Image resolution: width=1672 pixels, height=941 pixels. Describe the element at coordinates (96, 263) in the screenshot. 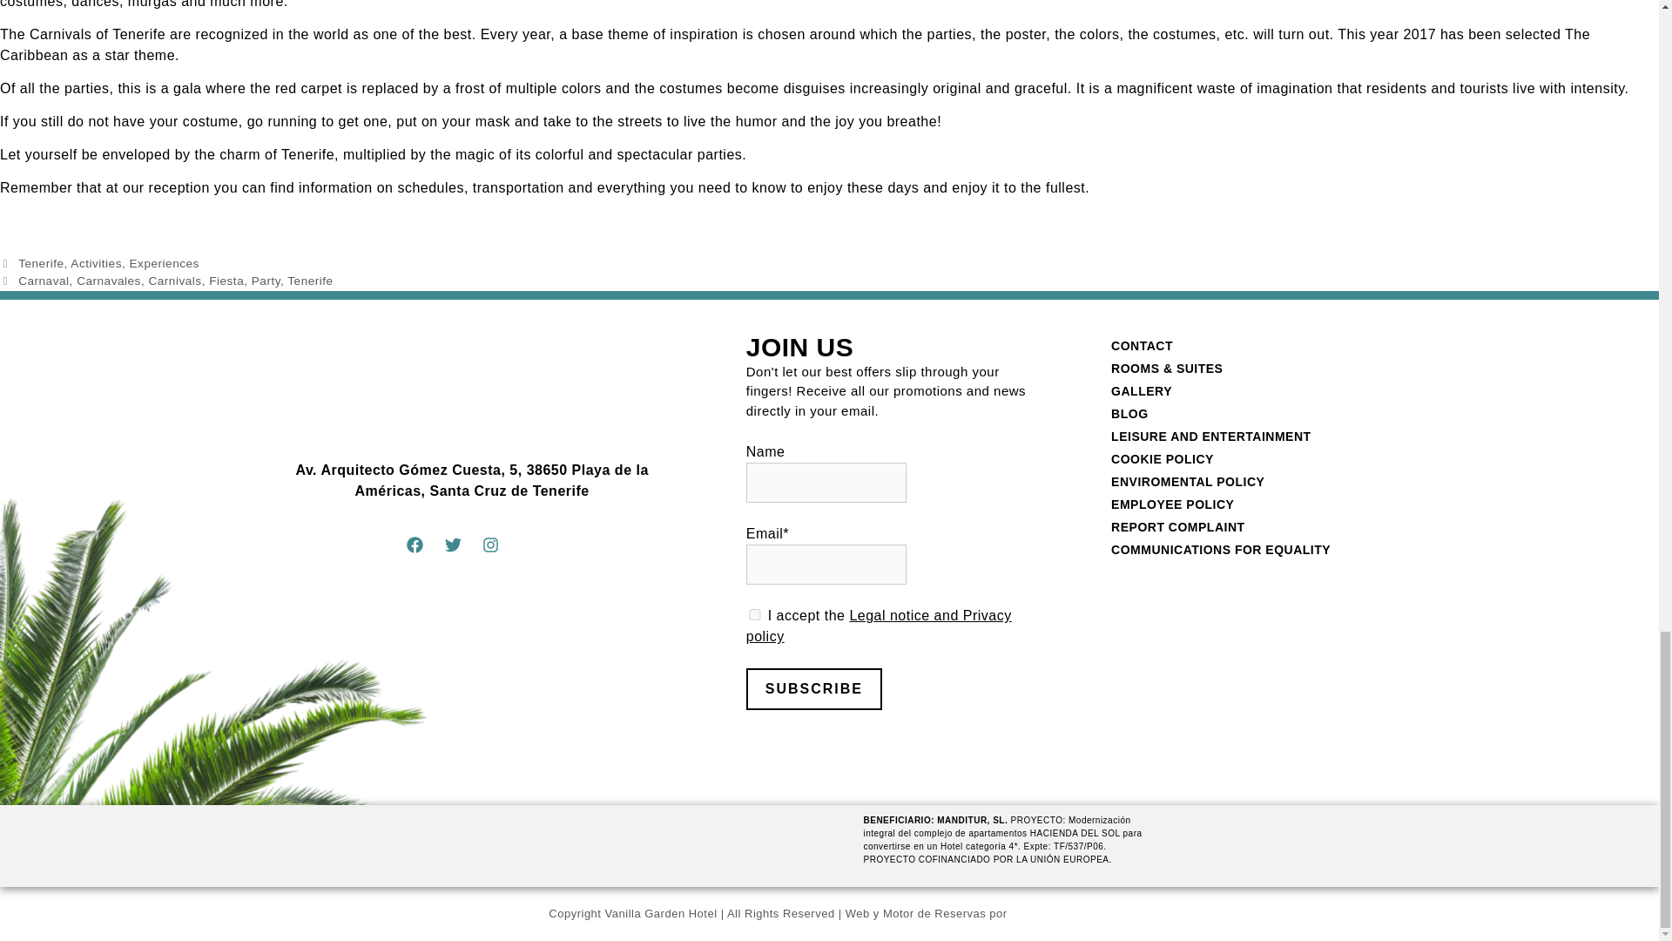

I see `Activities` at that location.